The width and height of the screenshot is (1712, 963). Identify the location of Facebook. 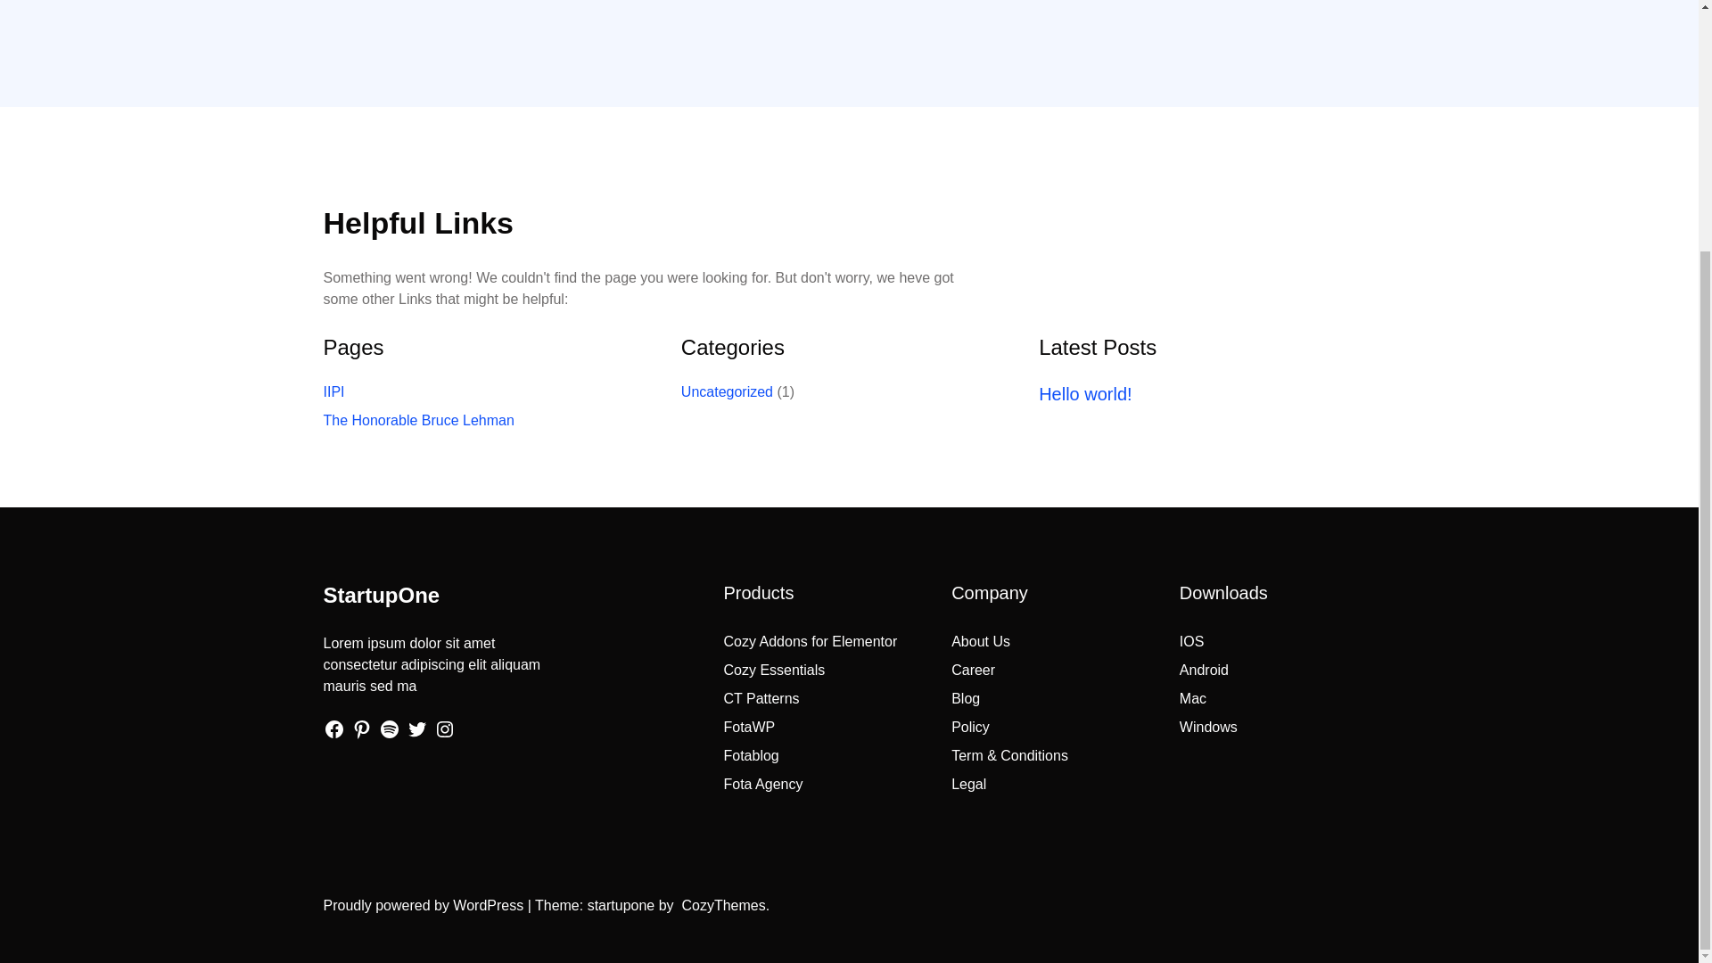
(333, 729).